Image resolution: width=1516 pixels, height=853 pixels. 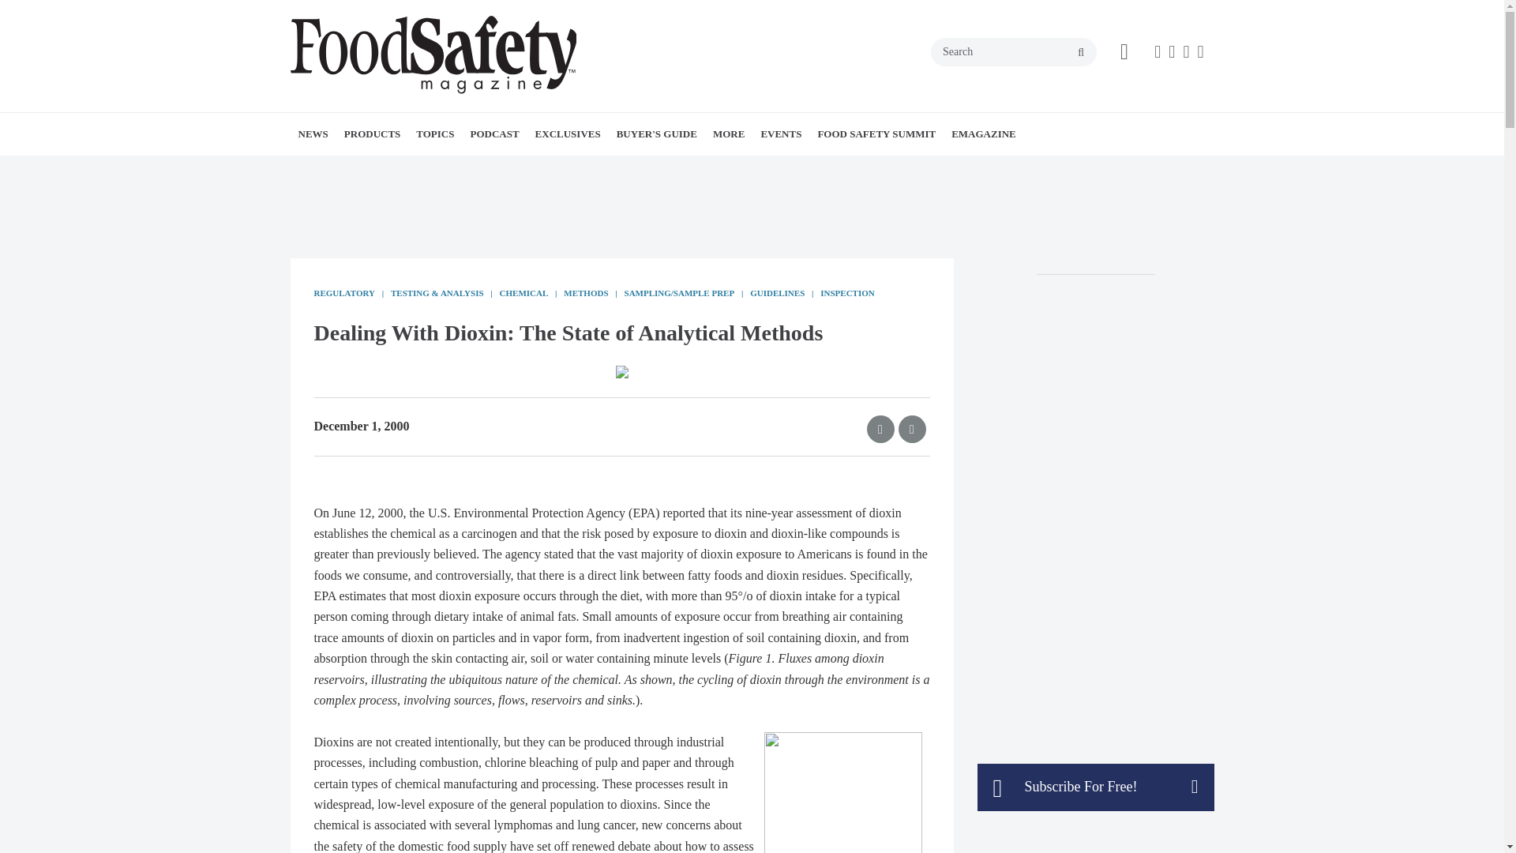 I want to click on WHITE PAPERS, so click(x=396, y=168).